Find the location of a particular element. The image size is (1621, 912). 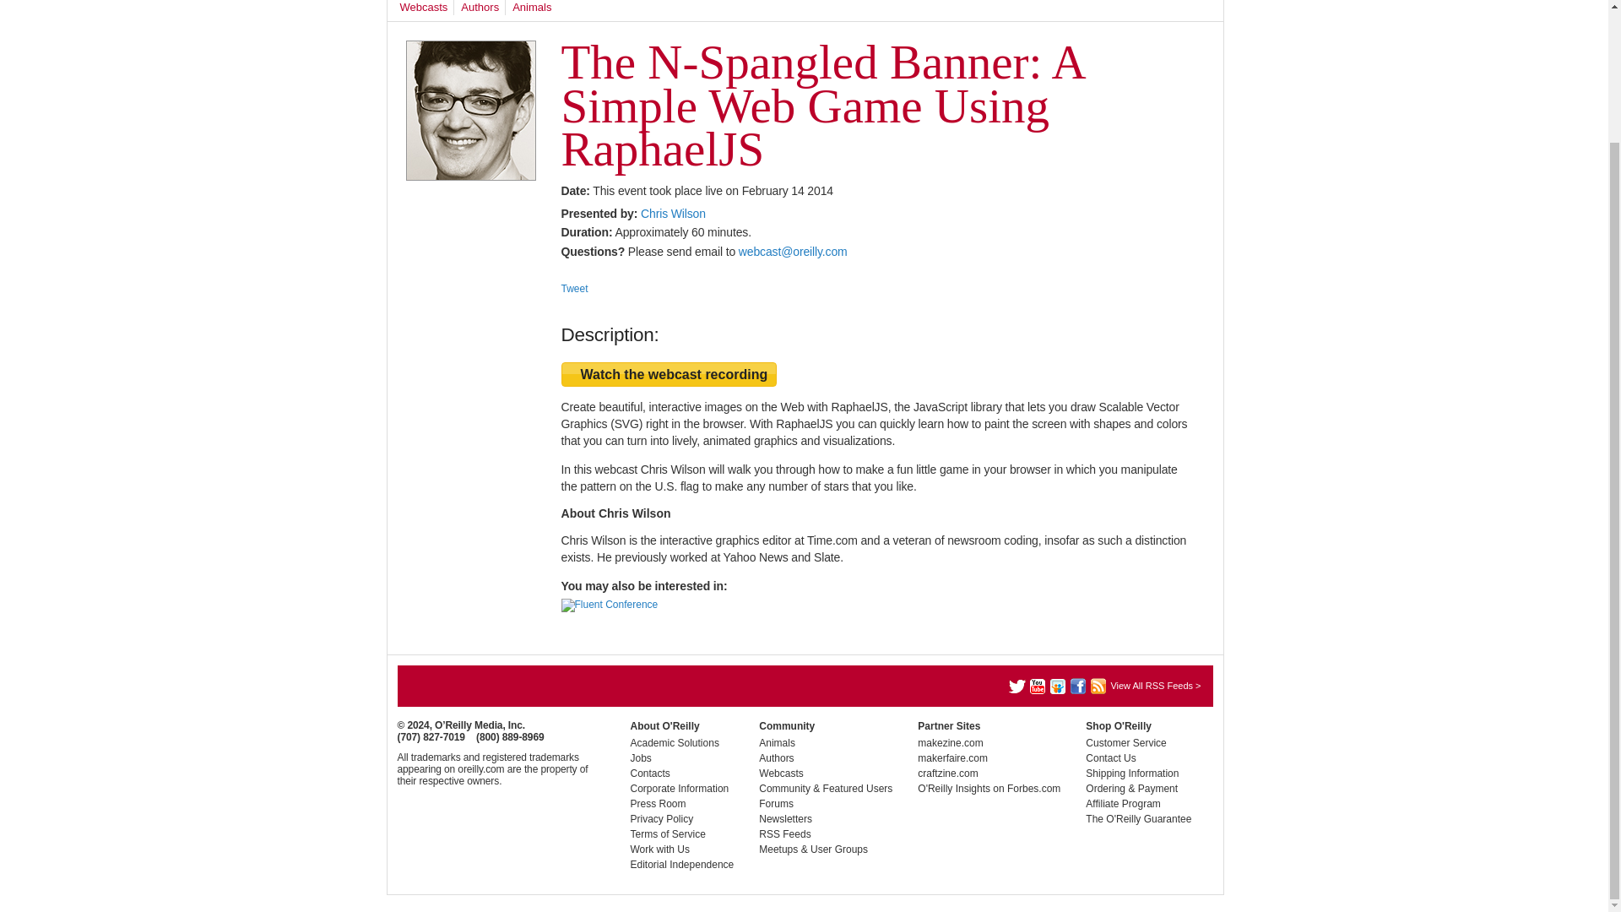

Jobs is located at coordinates (640, 758).